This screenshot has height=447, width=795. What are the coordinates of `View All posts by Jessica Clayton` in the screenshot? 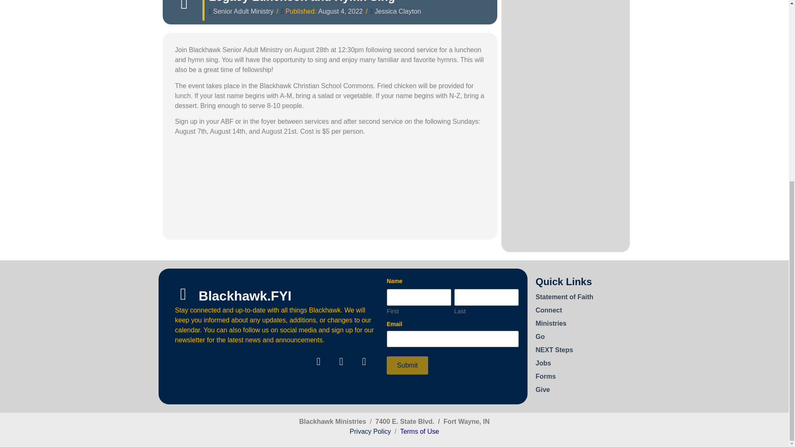 It's located at (397, 12).